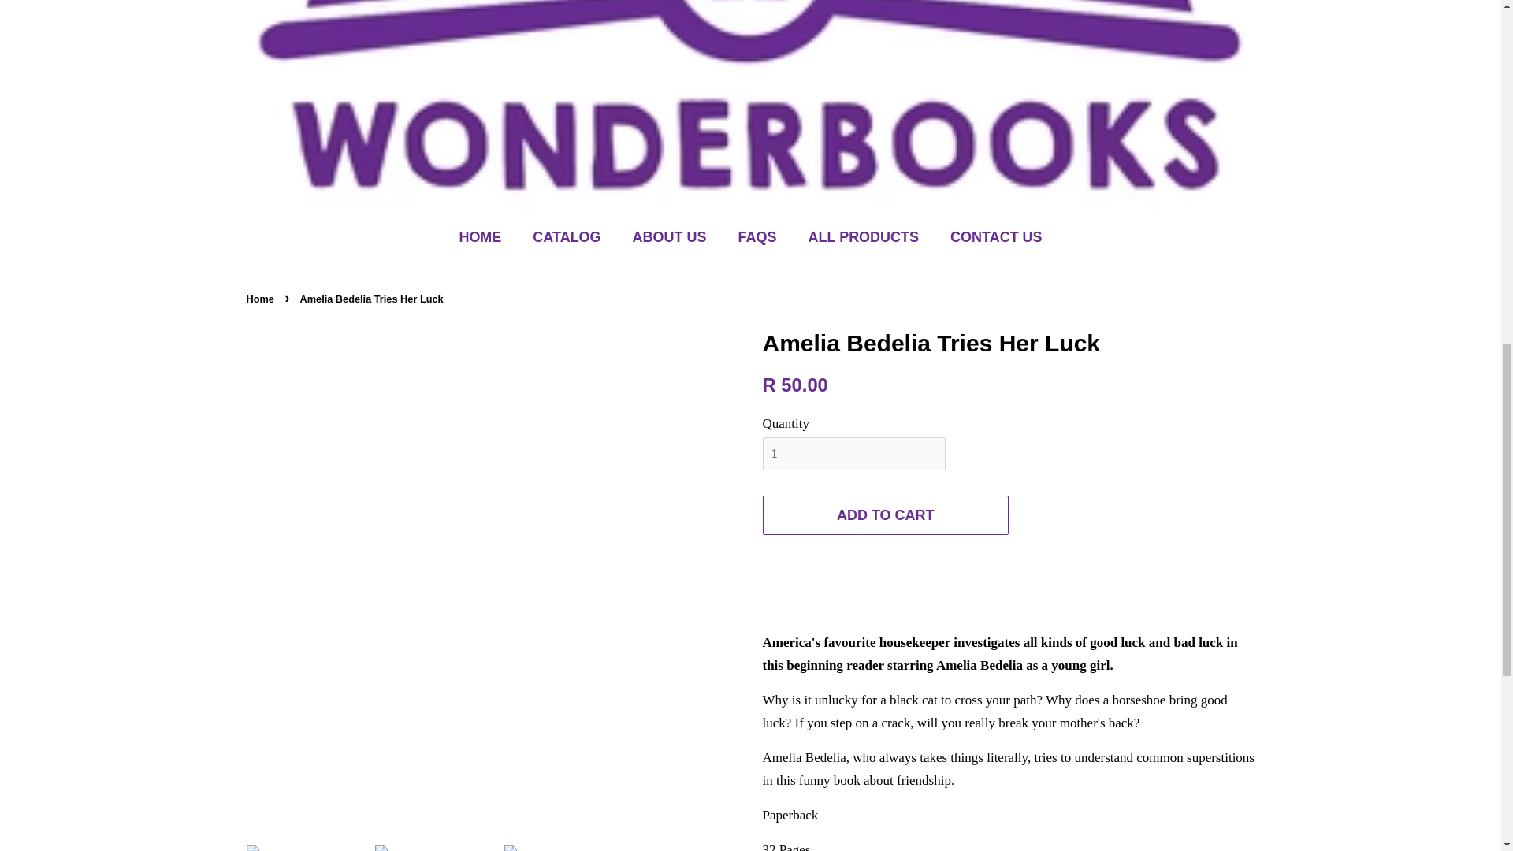 The width and height of the screenshot is (1513, 851). What do you see at coordinates (671, 237) in the screenshot?
I see `ABOUT US` at bounding box center [671, 237].